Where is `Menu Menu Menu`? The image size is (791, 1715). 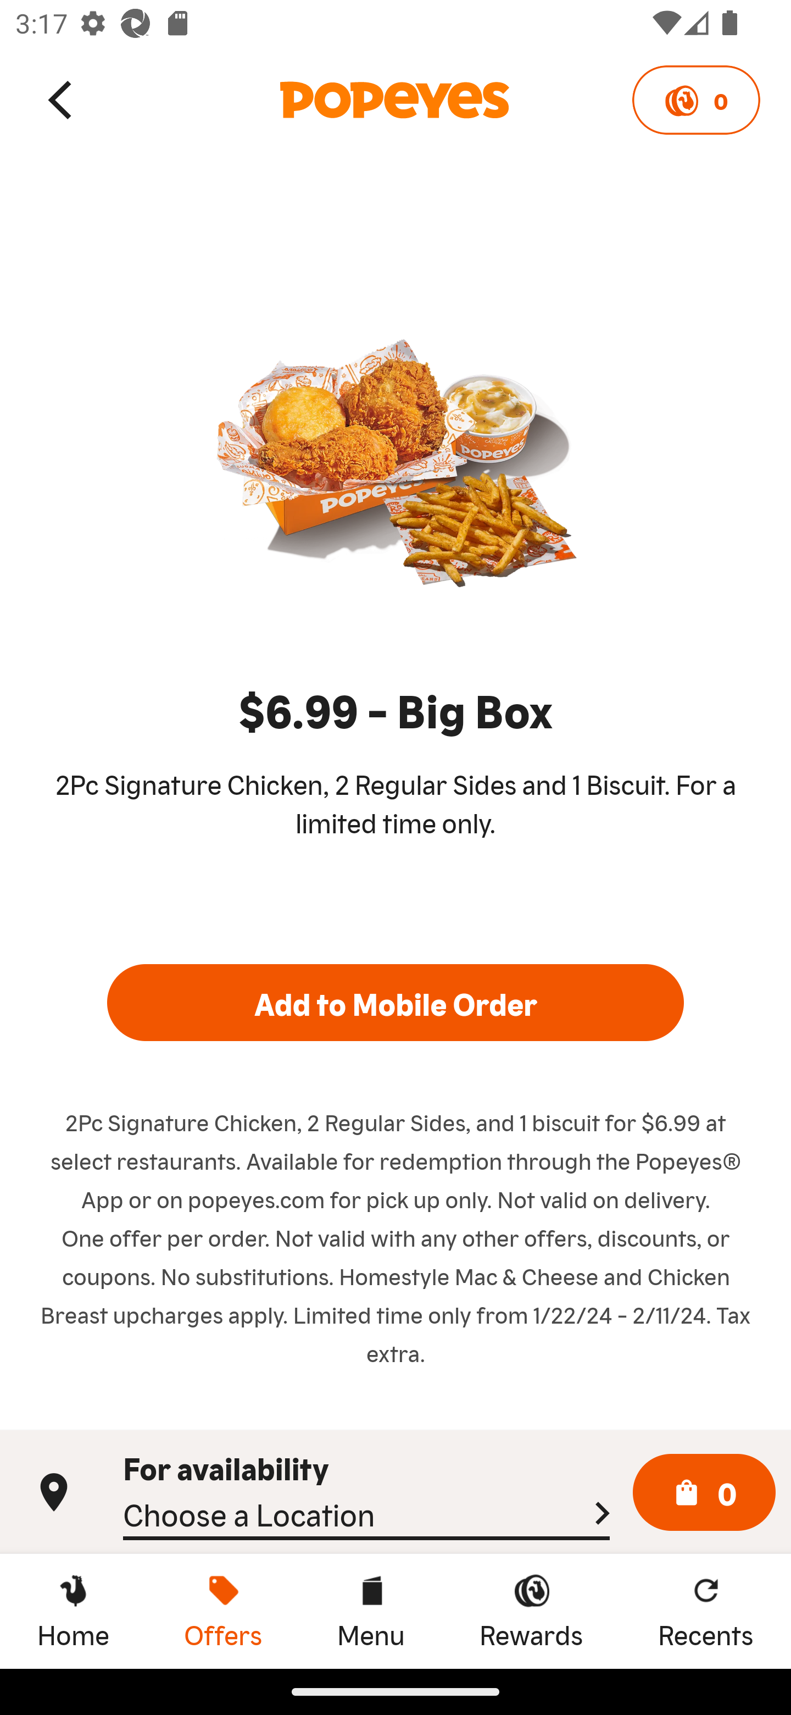 Menu Menu Menu is located at coordinates (370, 1611).